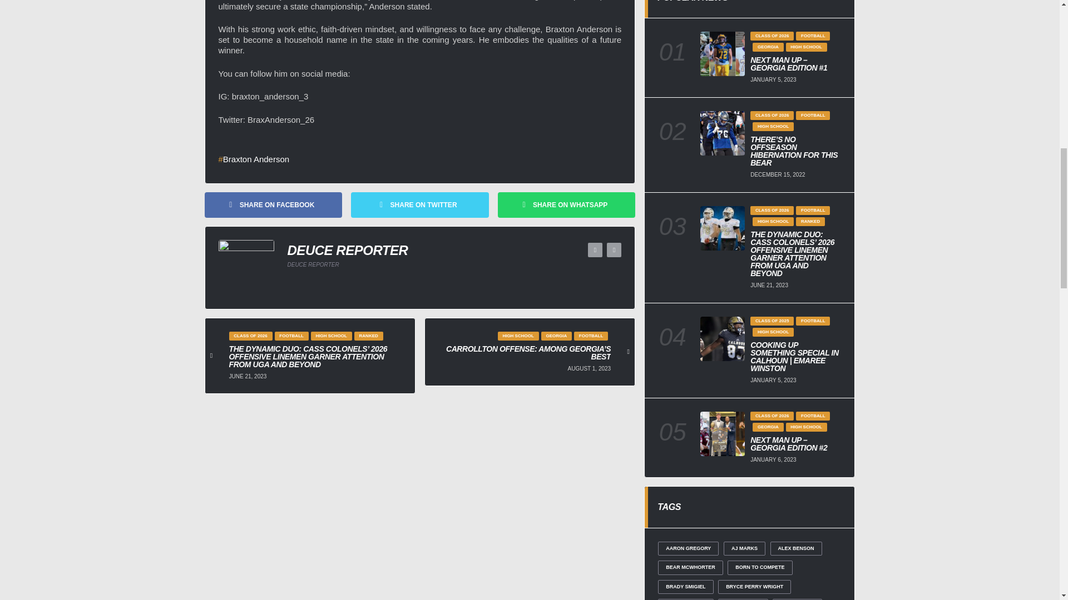 Image resolution: width=1068 pixels, height=600 pixels. Describe the element at coordinates (274, 204) in the screenshot. I see `SHARE ON FACEBOOK` at that location.